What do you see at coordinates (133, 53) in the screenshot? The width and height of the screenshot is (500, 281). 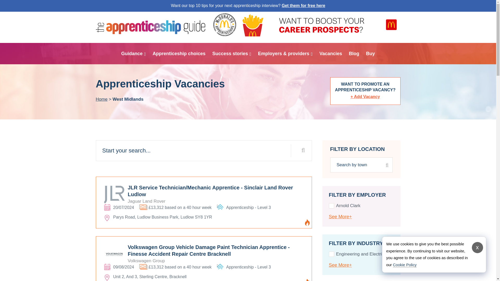 I see `Guidance` at bounding box center [133, 53].